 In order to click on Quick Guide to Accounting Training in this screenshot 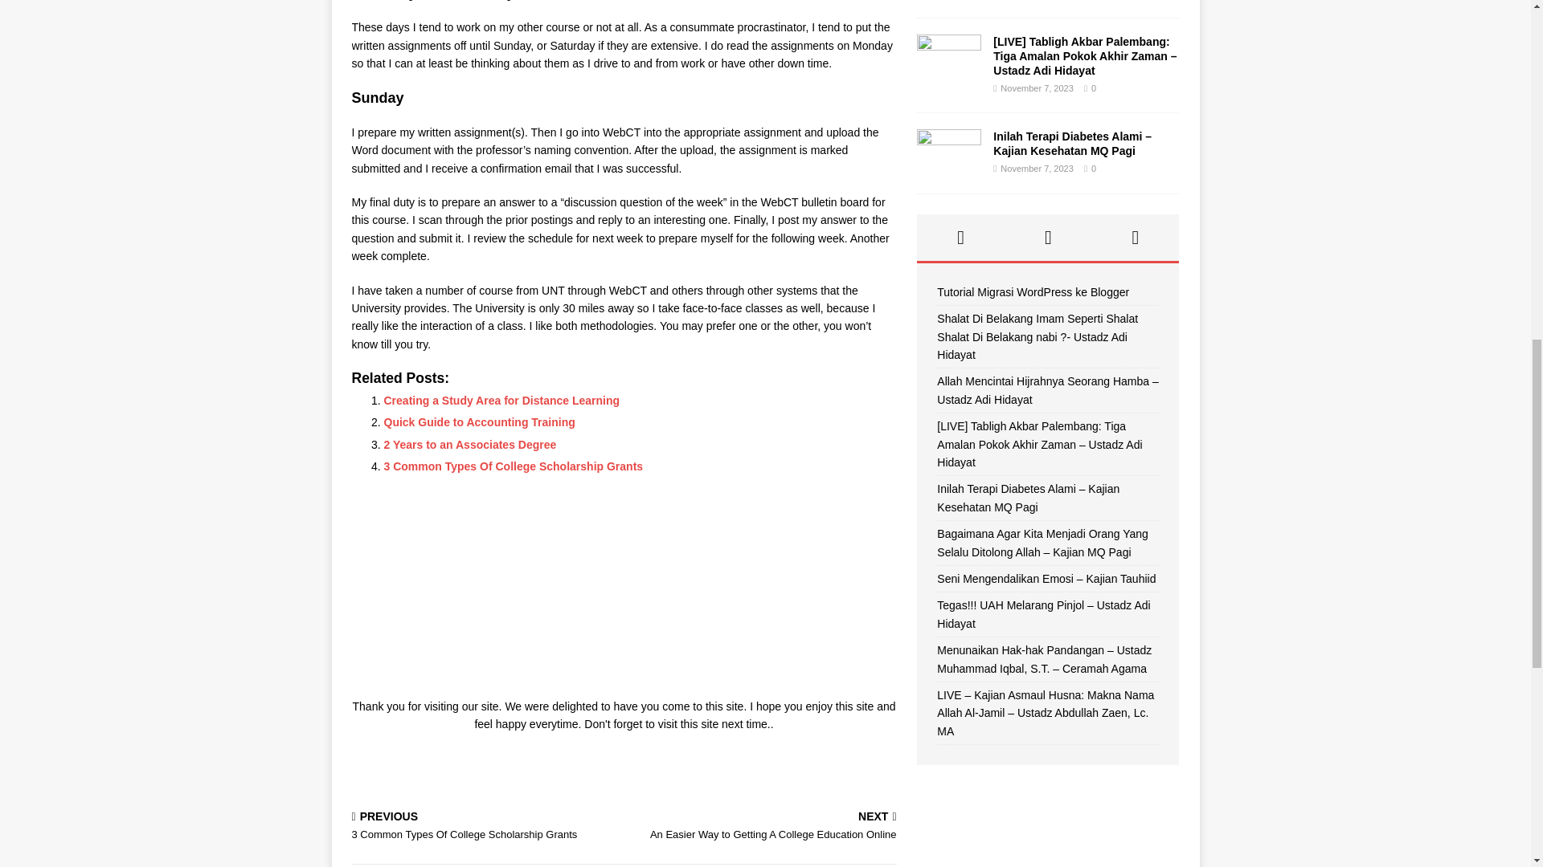, I will do `click(480, 422)`.